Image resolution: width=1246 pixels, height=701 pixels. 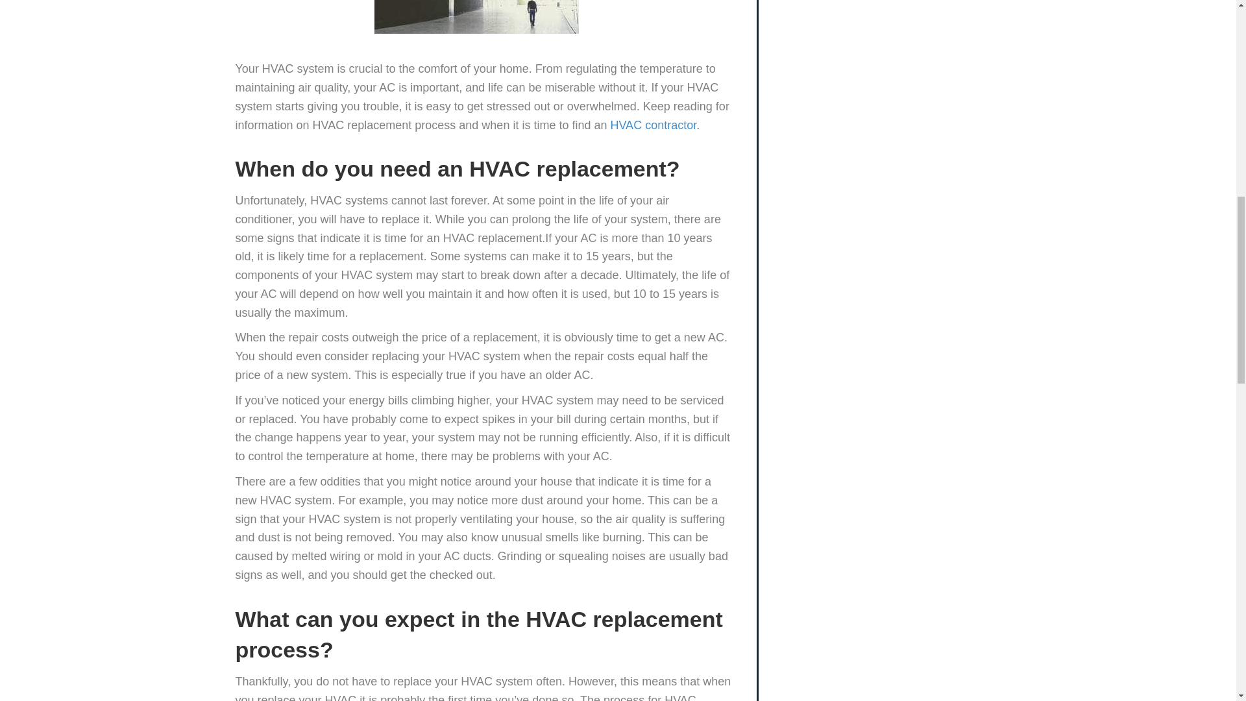 What do you see at coordinates (653, 125) in the screenshot?
I see `HVAC contractor` at bounding box center [653, 125].